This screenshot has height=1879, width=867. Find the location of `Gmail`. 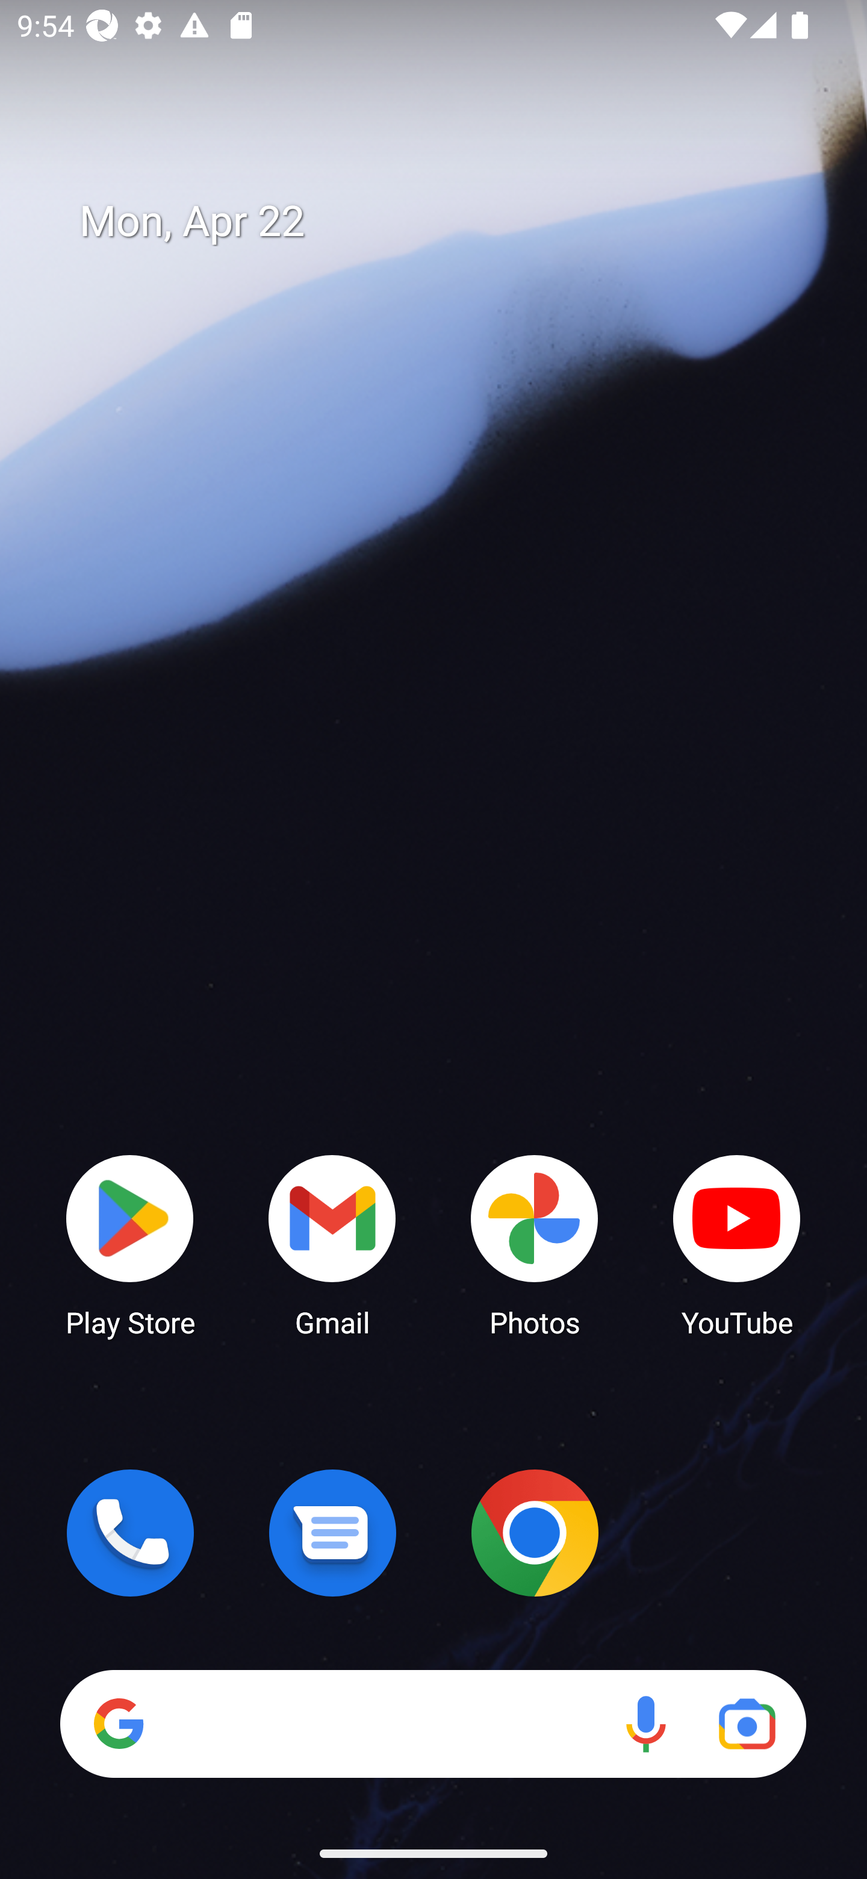

Gmail is located at coordinates (332, 1244).